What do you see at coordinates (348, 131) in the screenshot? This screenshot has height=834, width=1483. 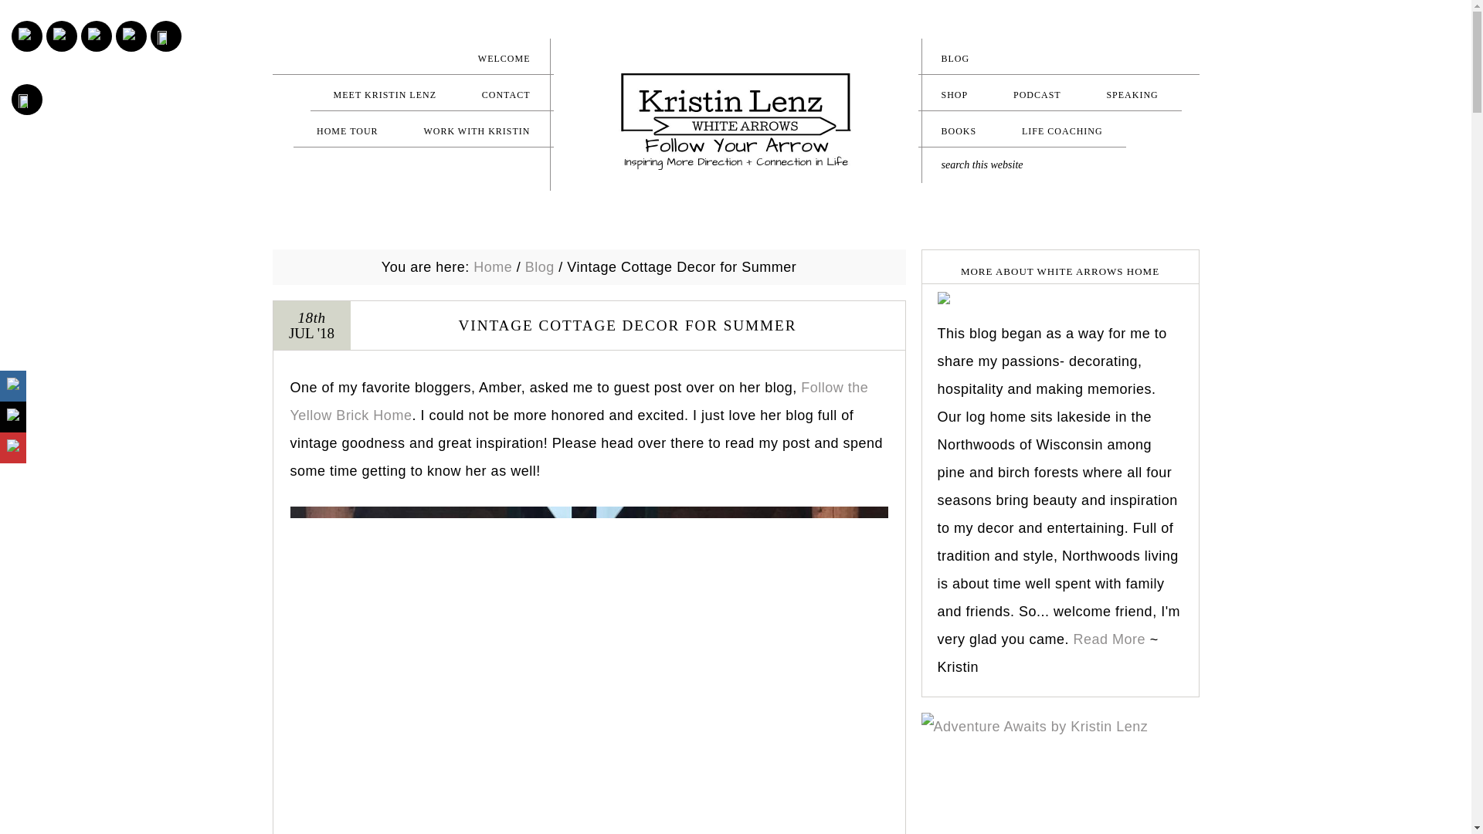 I see `HOME TOUR` at bounding box center [348, 131].